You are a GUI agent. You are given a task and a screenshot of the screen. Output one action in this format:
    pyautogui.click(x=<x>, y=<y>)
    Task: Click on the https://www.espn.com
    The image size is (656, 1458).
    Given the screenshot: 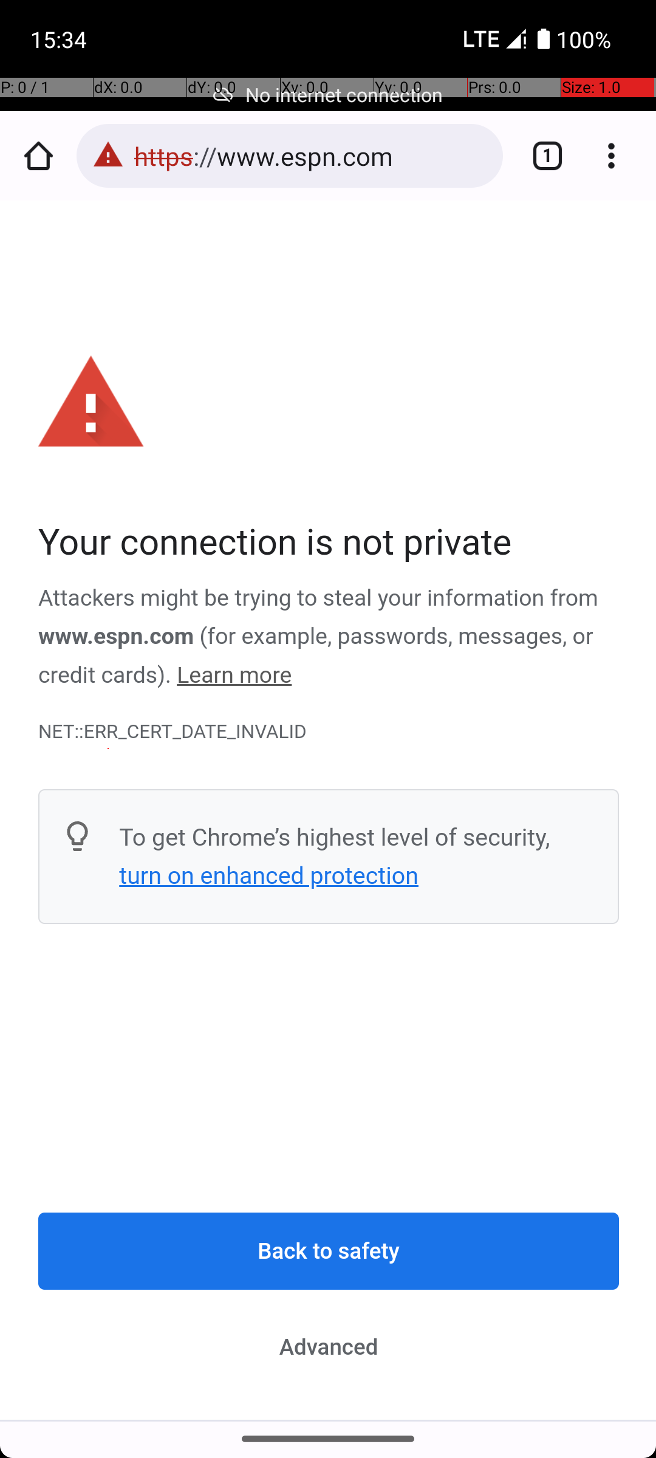 What is the action you would take?
    pyautogui.click(x=312, y=156)
    